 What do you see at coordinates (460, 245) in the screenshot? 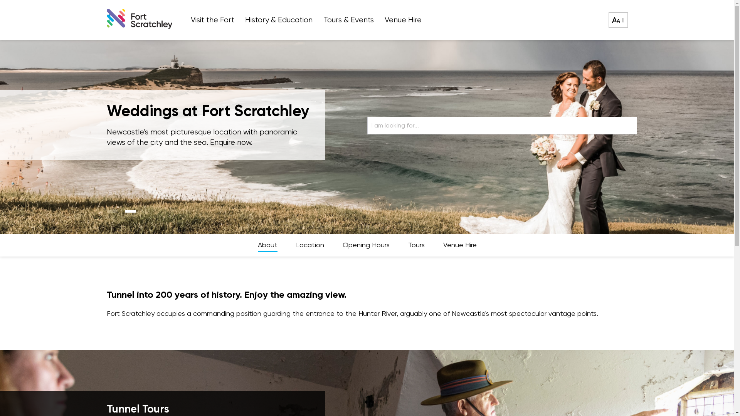
I see `Venue Hire` at bounding box center [460, 245].